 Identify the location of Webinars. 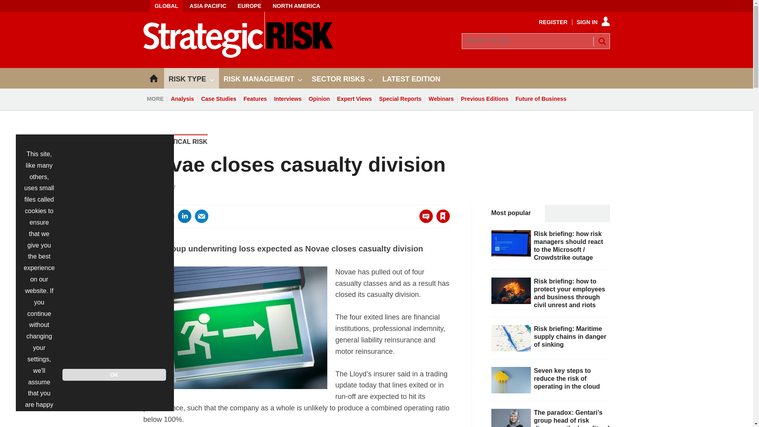
(441, 99).